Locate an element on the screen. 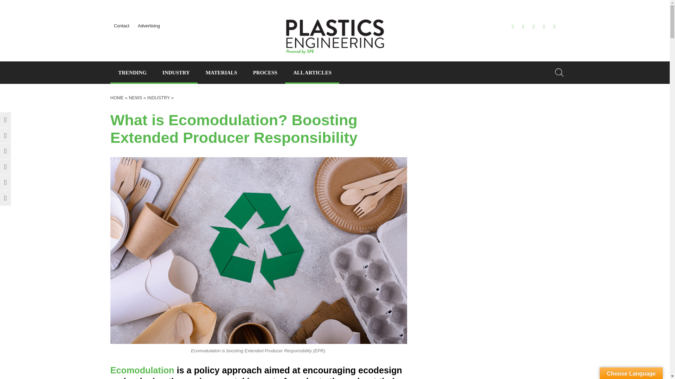 The image size is (675, 379). Contact is located at coordinates (122, 26).